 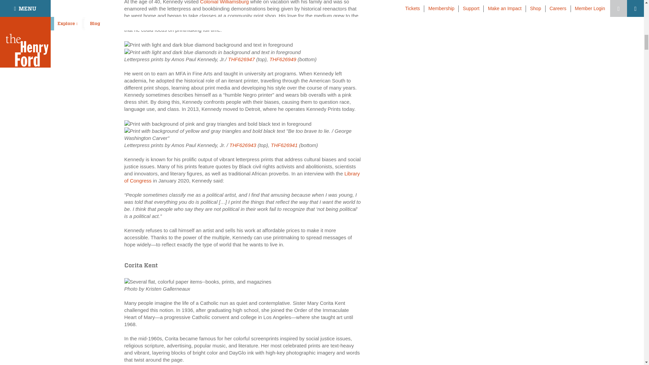 I want to click on Colonial Williamsburg website, so click(x=224, y=2).